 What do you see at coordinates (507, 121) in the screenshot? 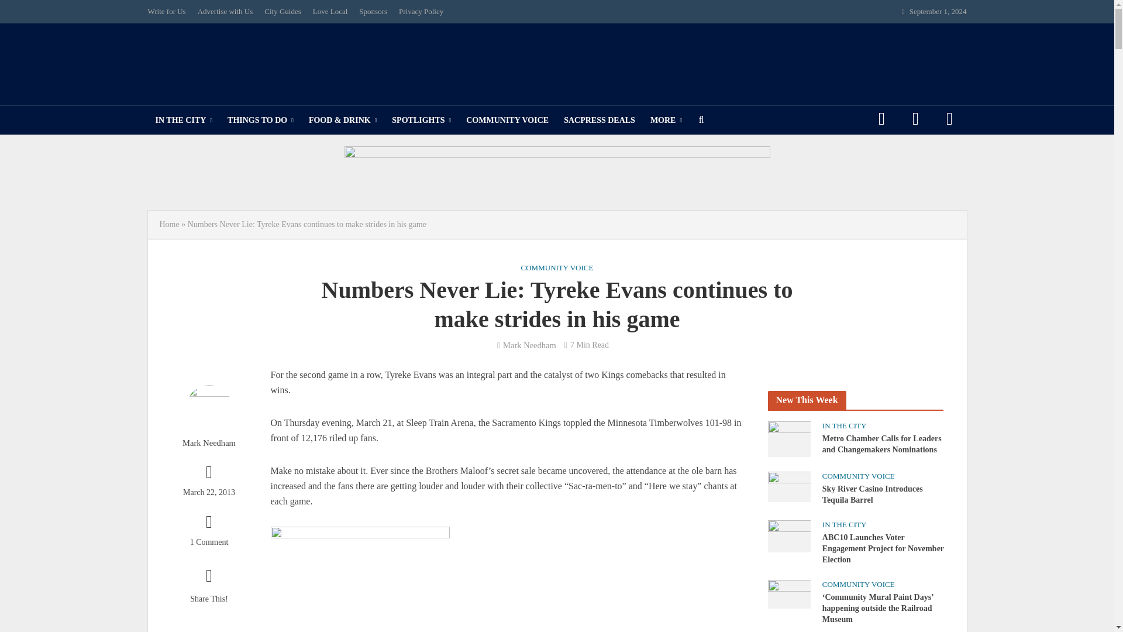
I see `COMMUNITY VOICE` at bounding box center [507, 121].